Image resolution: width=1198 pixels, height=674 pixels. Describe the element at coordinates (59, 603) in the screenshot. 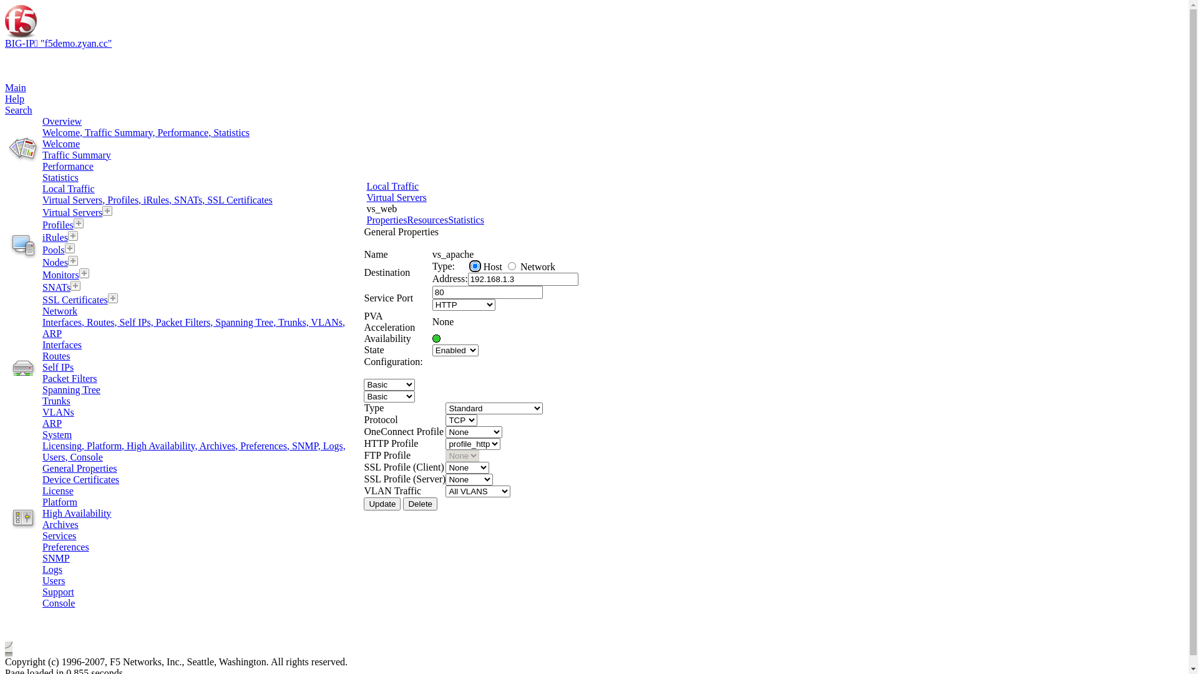

I see `Console` at that location.